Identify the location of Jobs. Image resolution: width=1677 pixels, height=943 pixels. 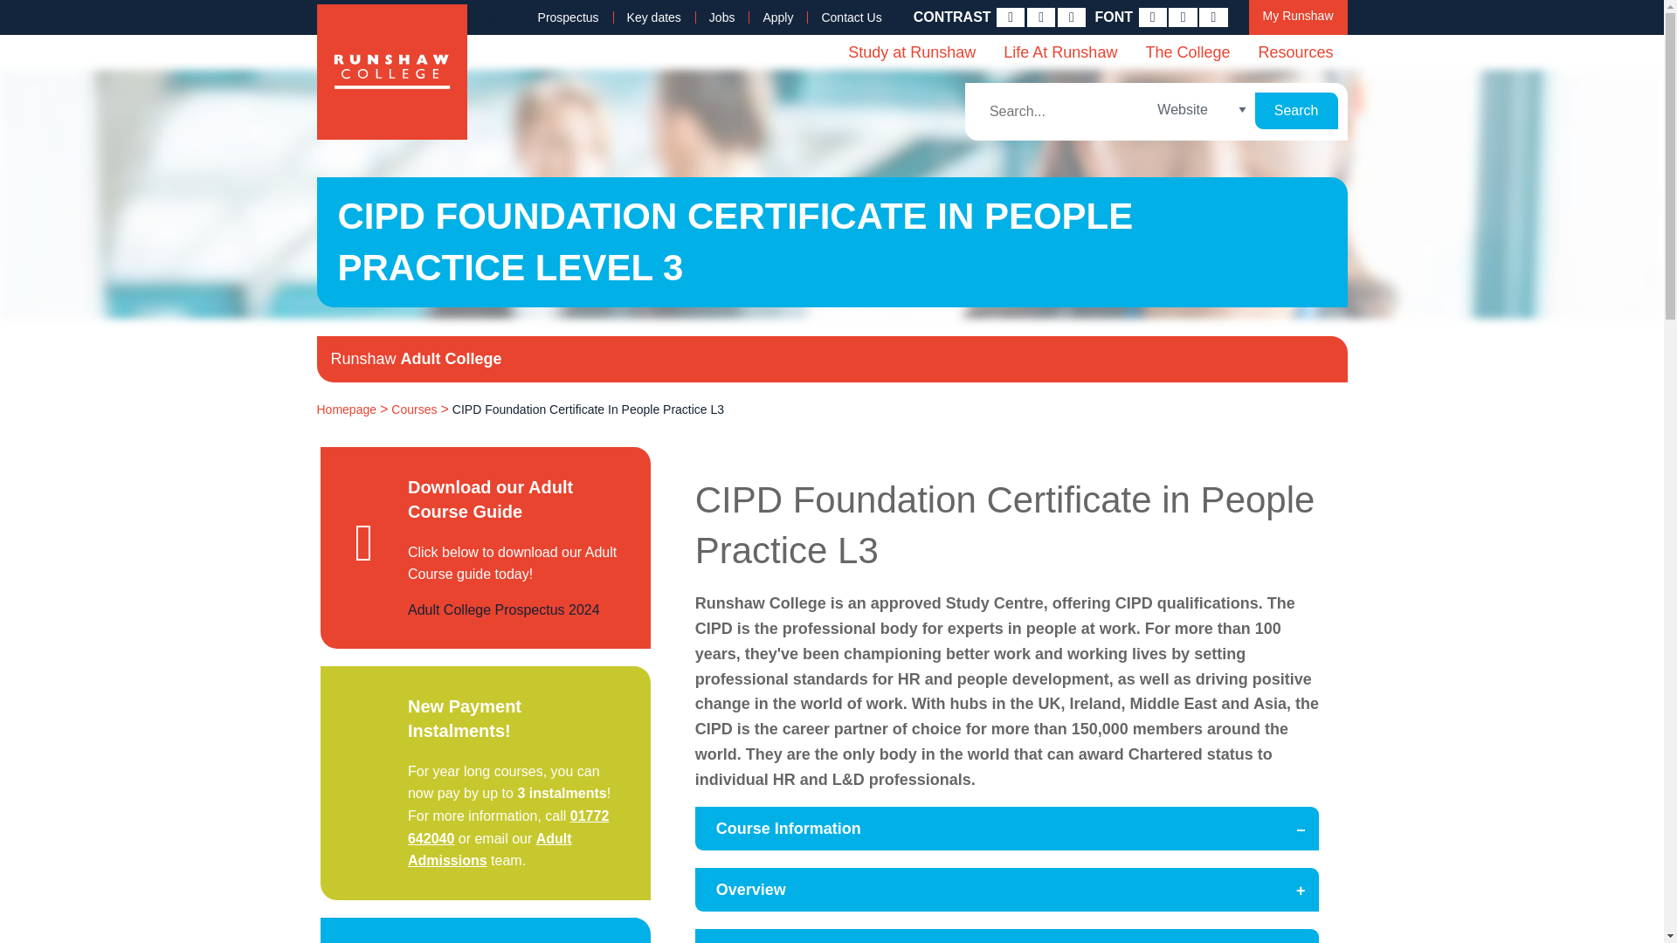
(722, 17).